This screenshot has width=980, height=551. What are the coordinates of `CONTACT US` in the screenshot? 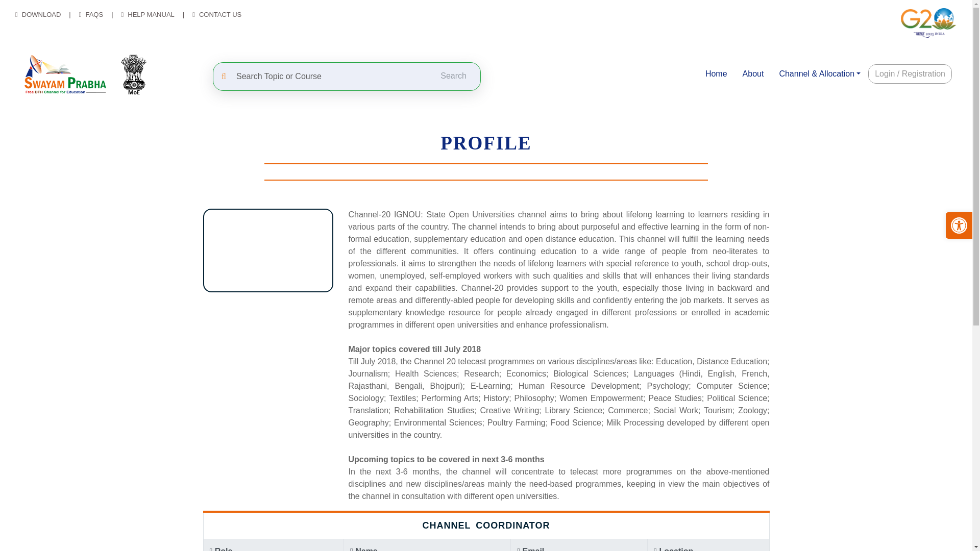 It's located at (219, 14).